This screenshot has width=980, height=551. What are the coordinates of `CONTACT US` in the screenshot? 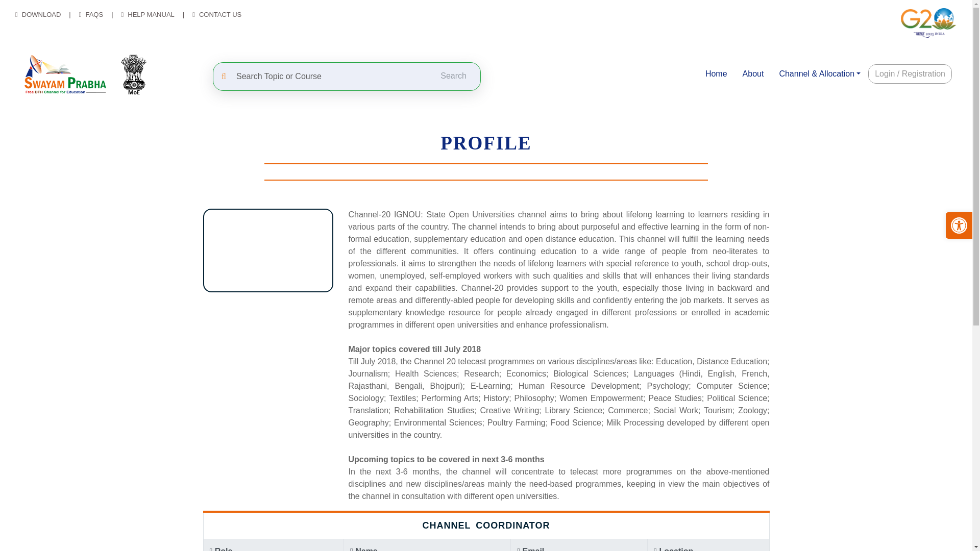 It's located at (219, 14).